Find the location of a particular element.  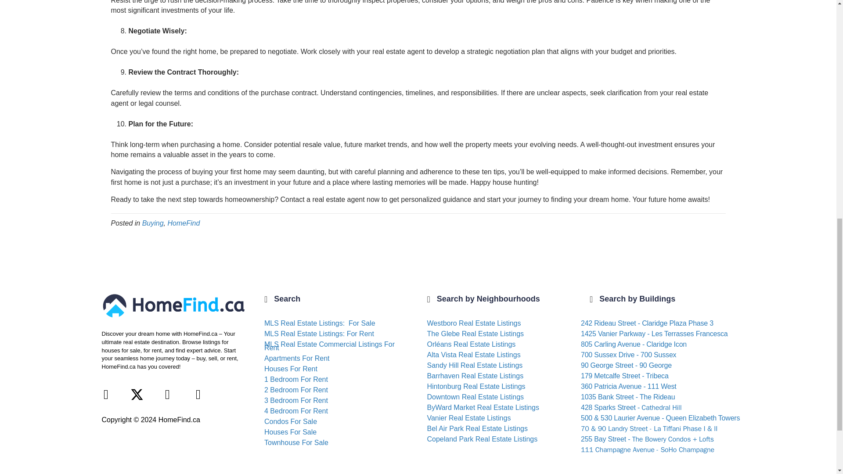

Instagram is located at coordinates (198, 394).